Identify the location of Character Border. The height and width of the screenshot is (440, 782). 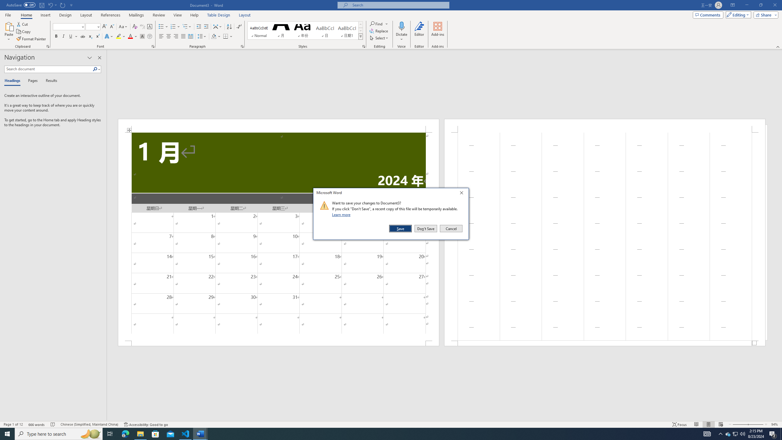
(150, 27).